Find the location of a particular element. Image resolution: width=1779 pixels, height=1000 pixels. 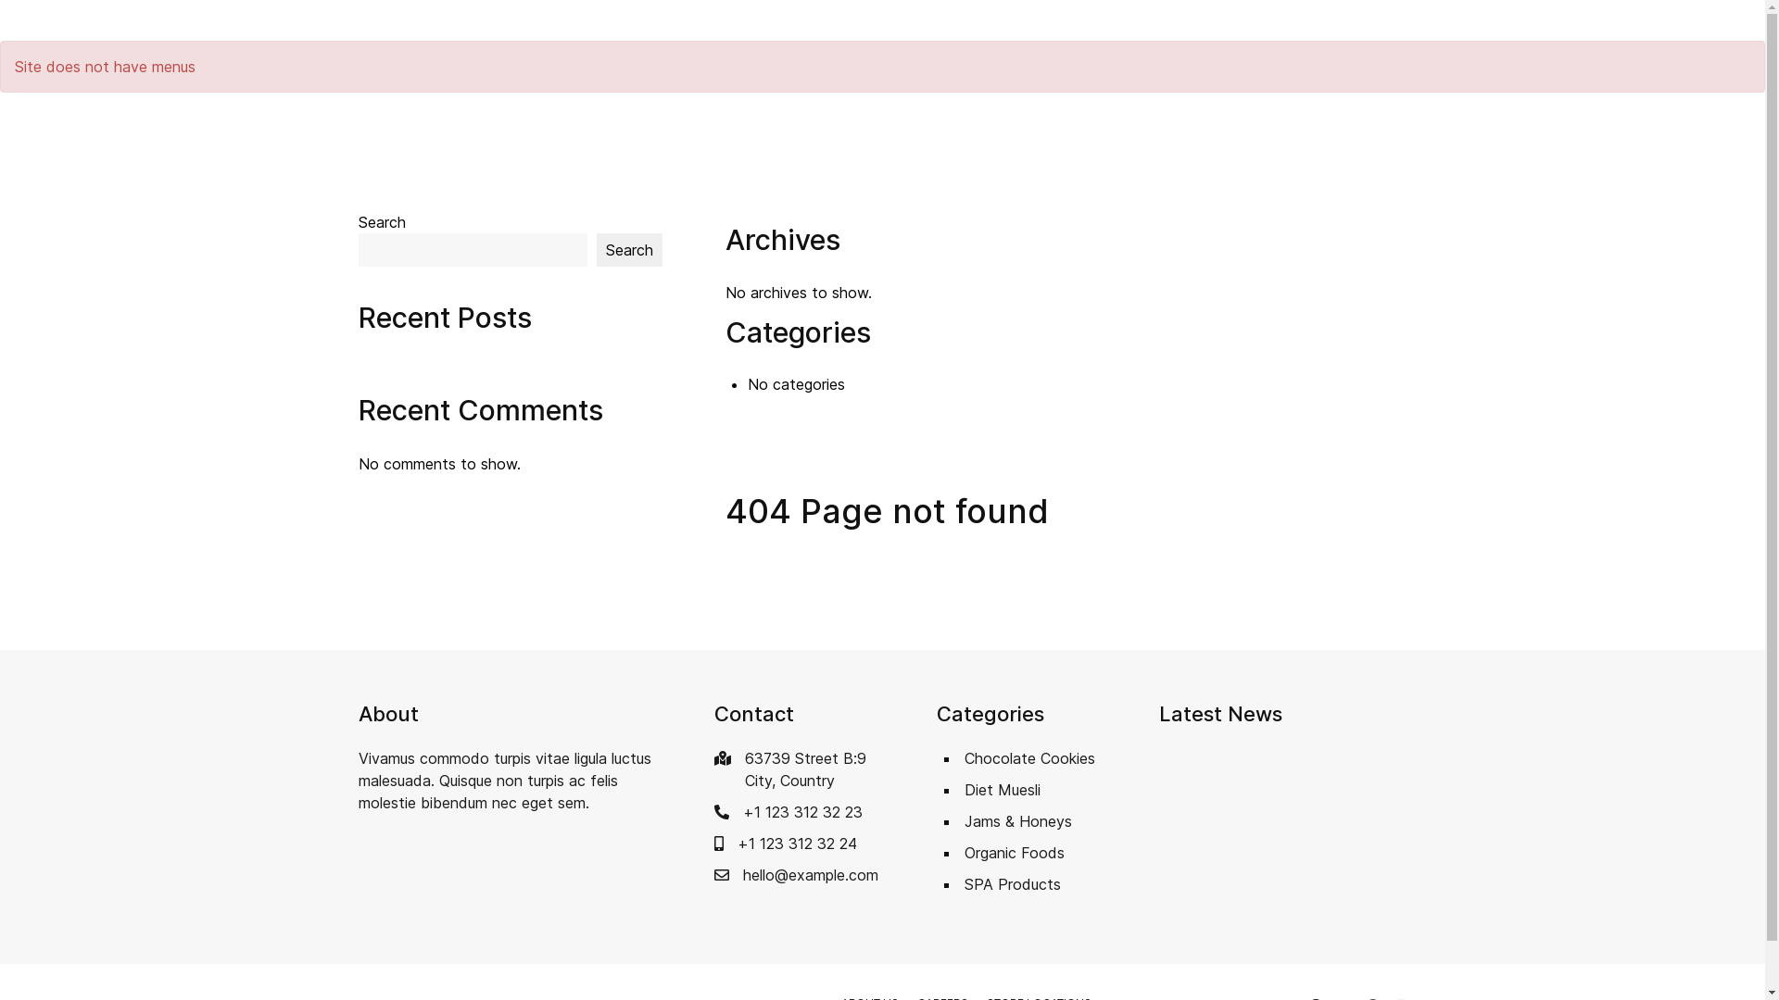

Messenger is located at coordinates (365, 20).